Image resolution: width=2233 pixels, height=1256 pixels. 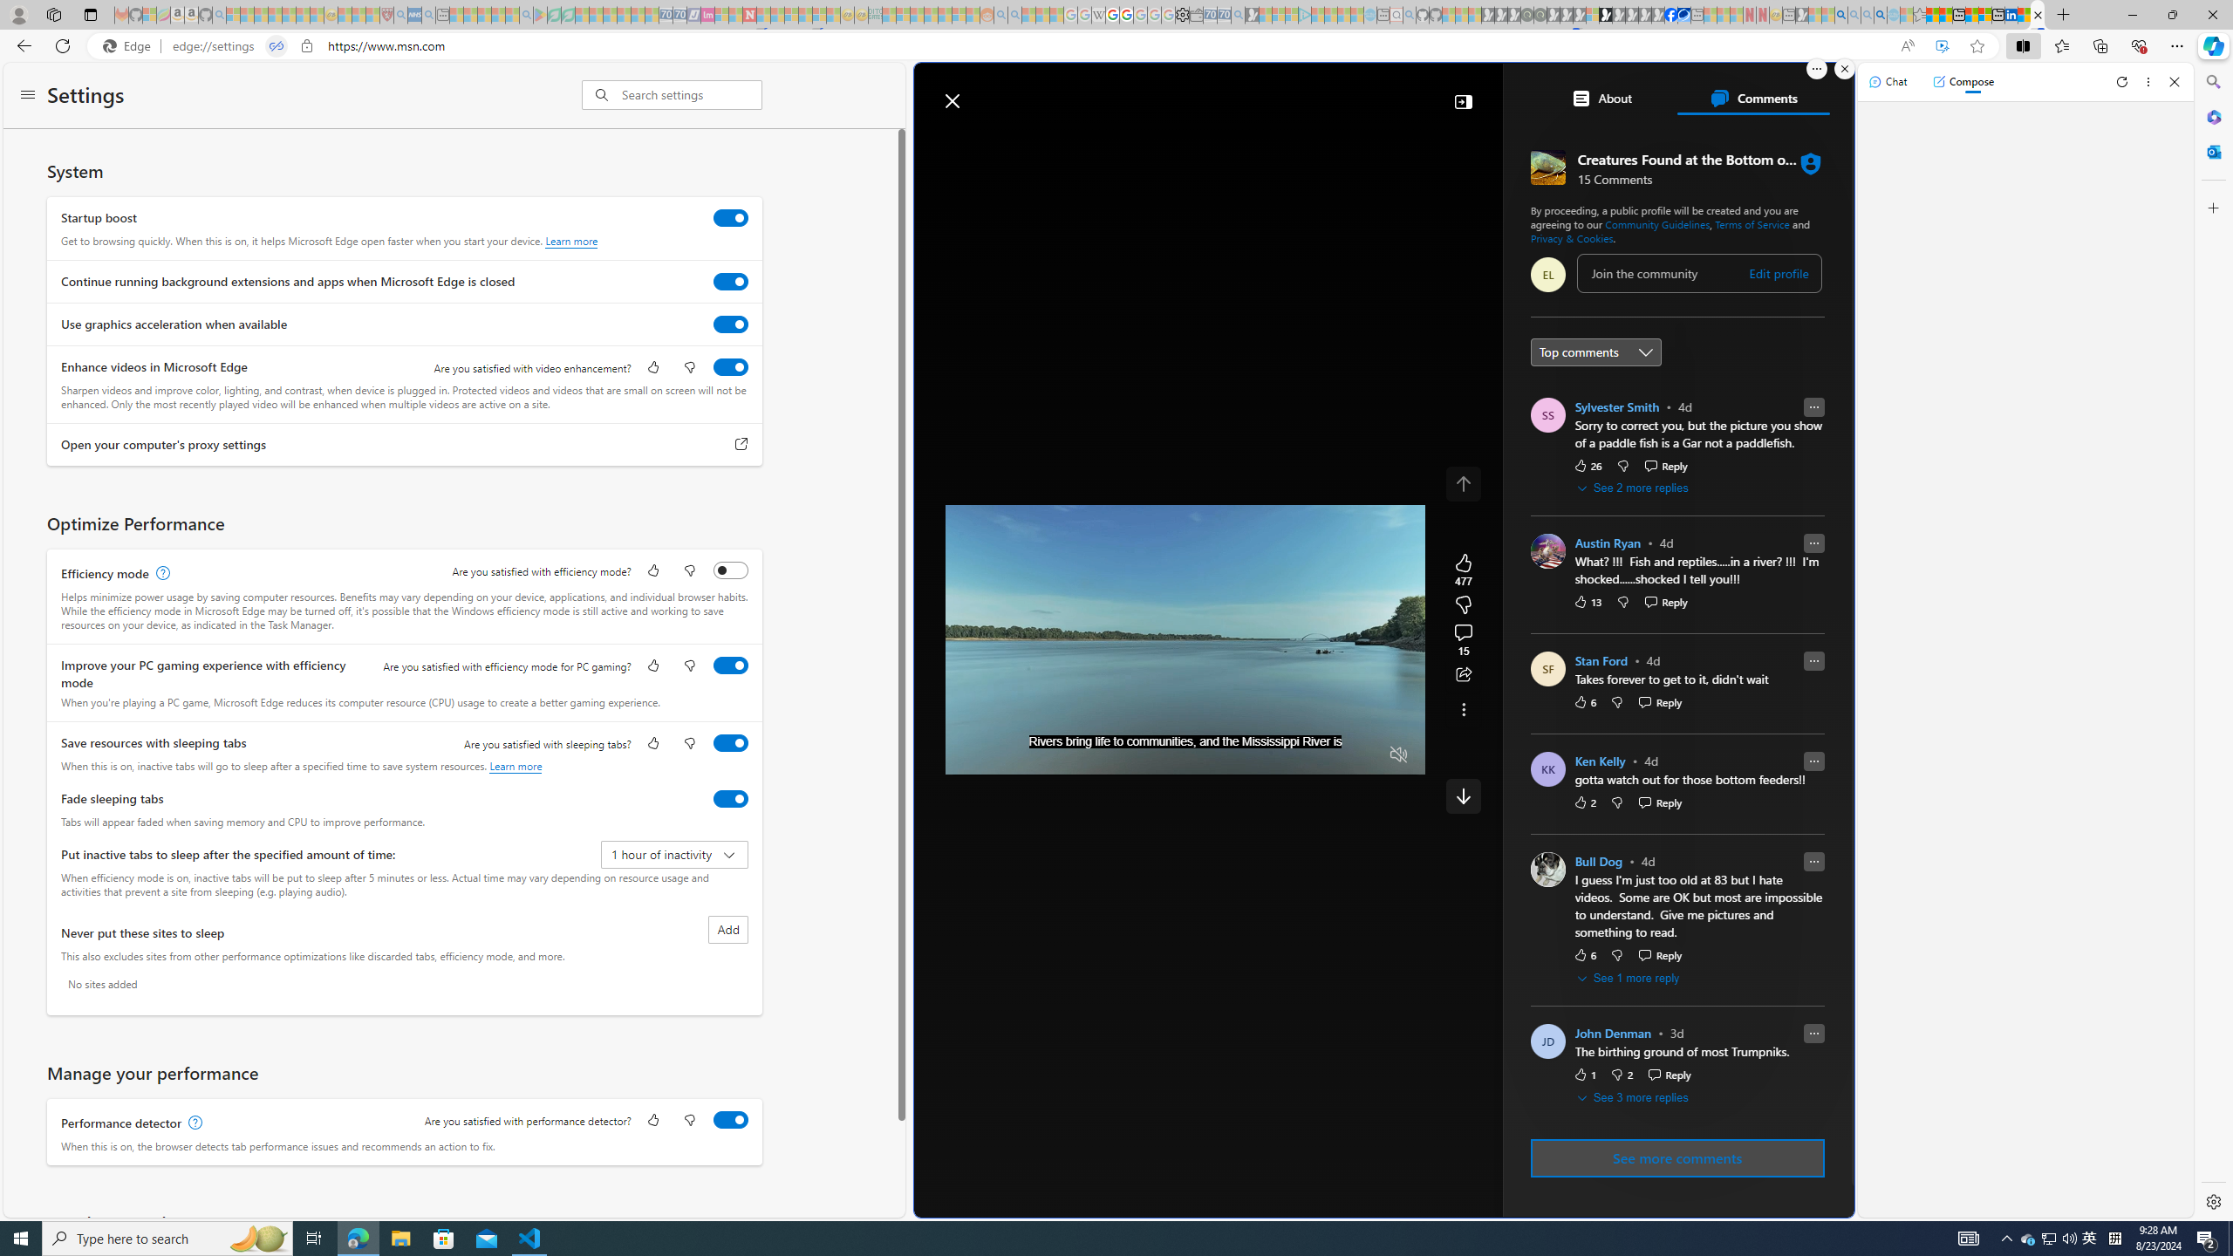 I want to click on Add site to never put these sites to sleep list, so click(x=727, y=929).